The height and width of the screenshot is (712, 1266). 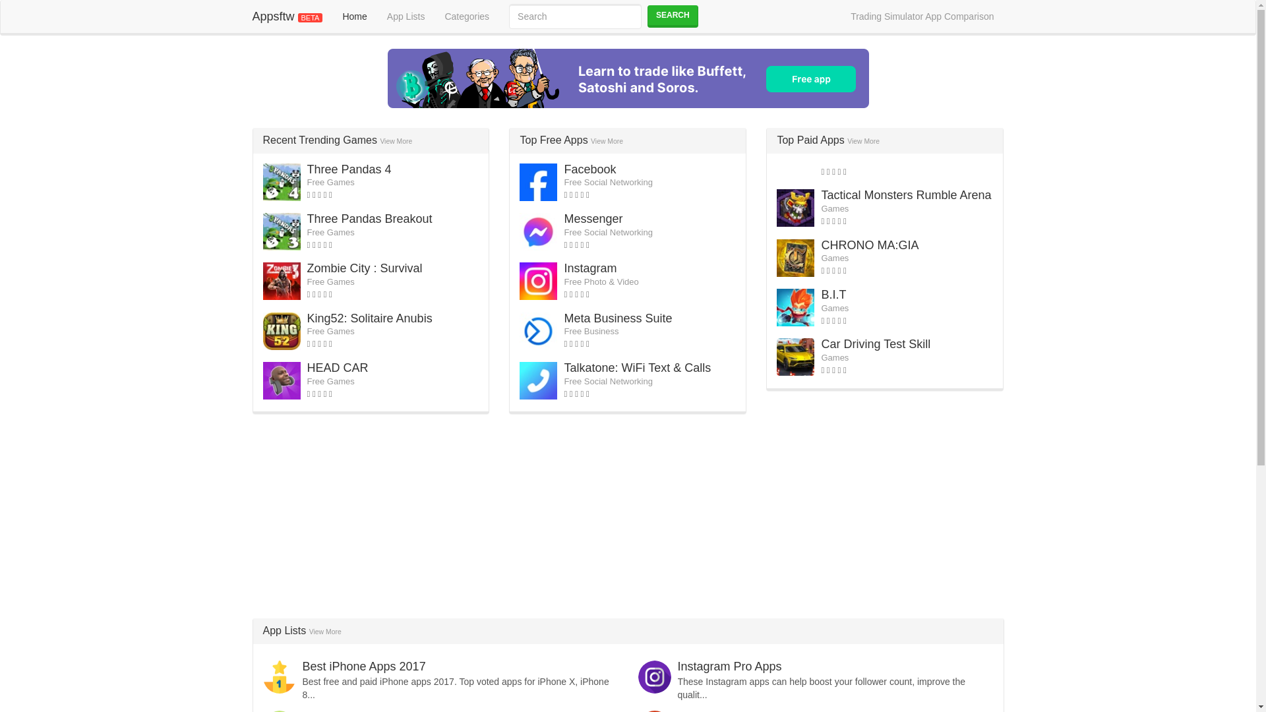 What do you see at coordinates (869, 245) in the screenshot?
I see `View CHRONO MA:GIA` at bounding box center [869, 245].